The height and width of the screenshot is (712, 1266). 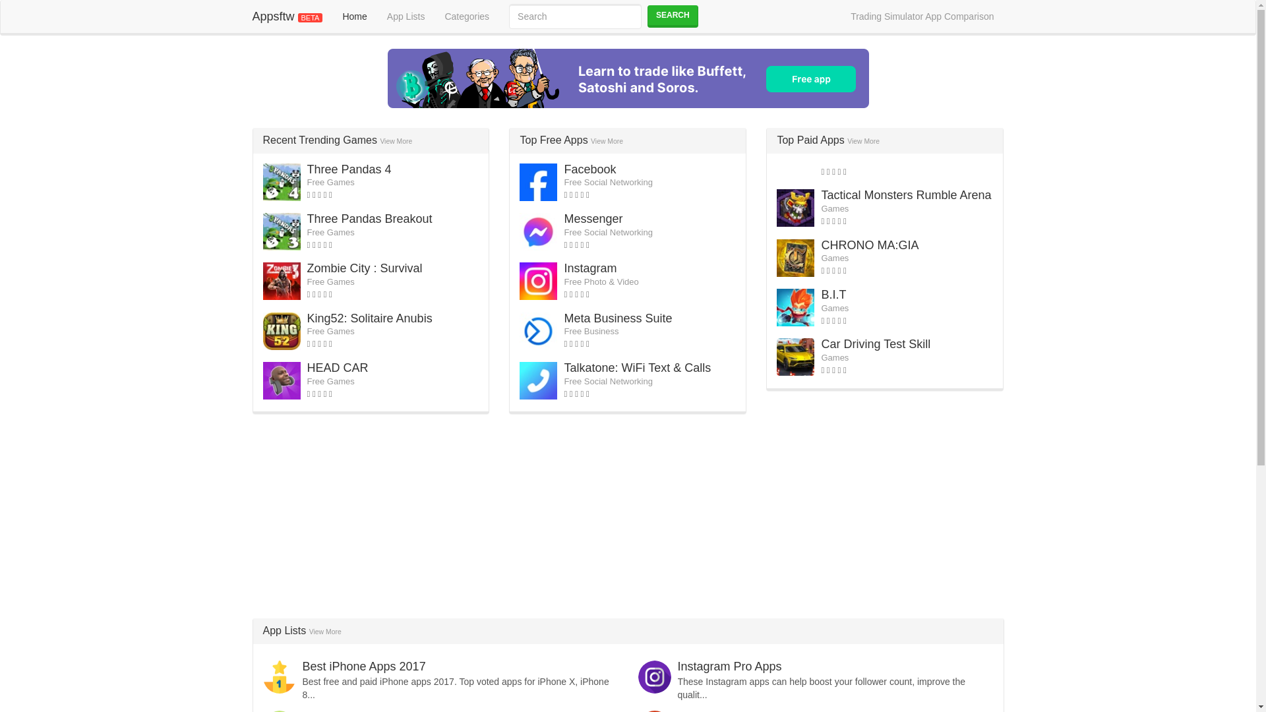 What do you see at coordinates (869, 245) in the screenshot?
I see `View CHRONO MA:GIA` at bounding box center [869, 245].